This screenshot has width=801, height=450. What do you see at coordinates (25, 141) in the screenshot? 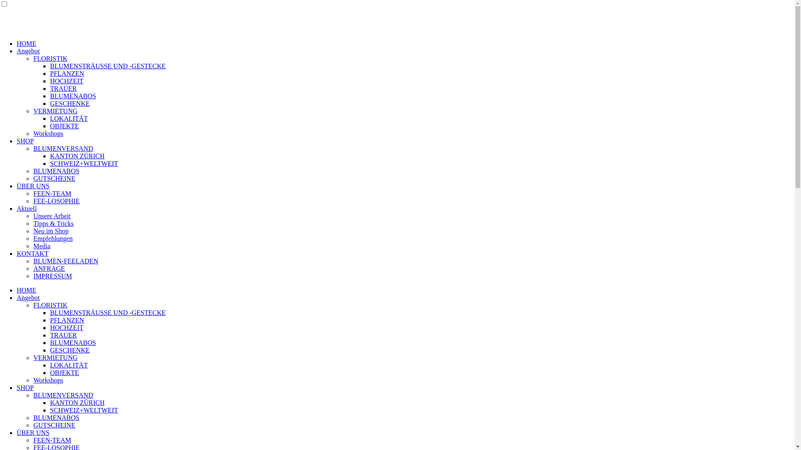
I see `SHOP` at bounding box center [25, 141].